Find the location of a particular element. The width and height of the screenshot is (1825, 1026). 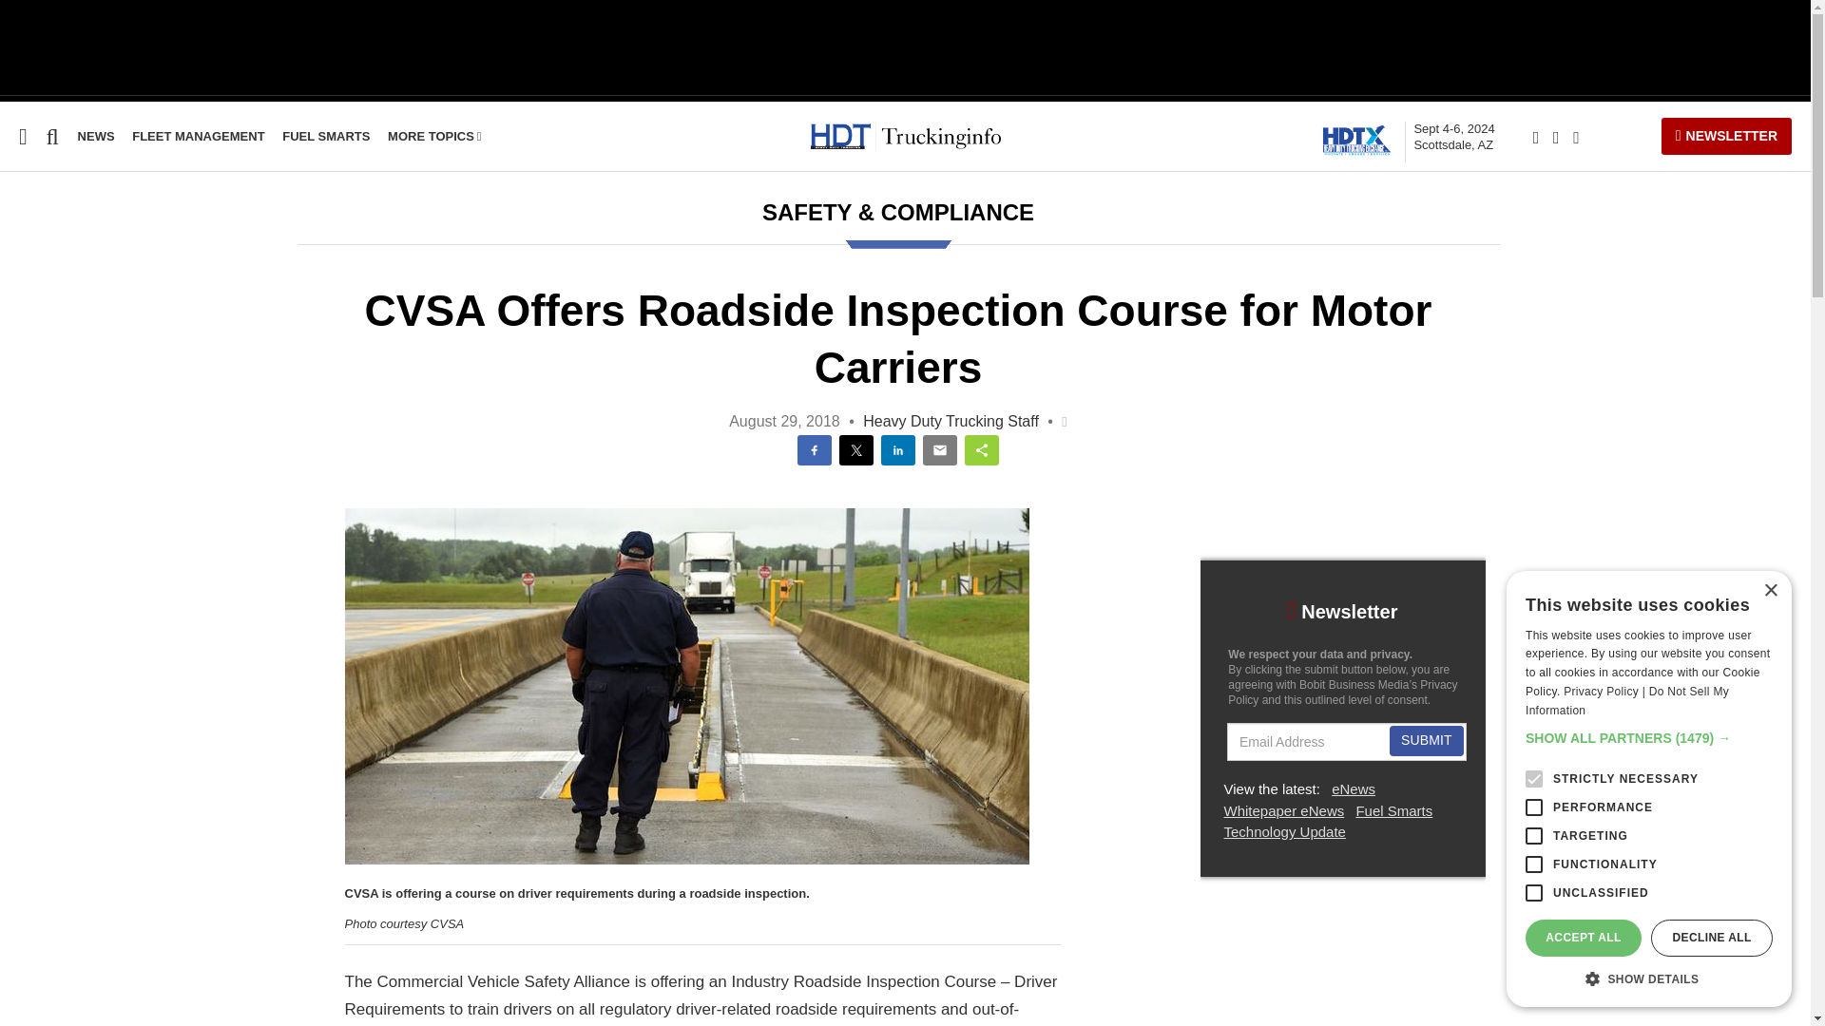

Home is located at coordinates (20, 258).